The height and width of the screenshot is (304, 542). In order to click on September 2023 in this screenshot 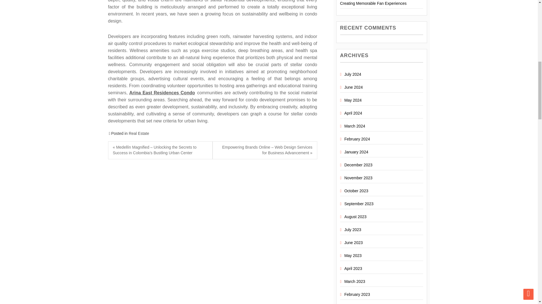, I will do `click(359, 204)`.